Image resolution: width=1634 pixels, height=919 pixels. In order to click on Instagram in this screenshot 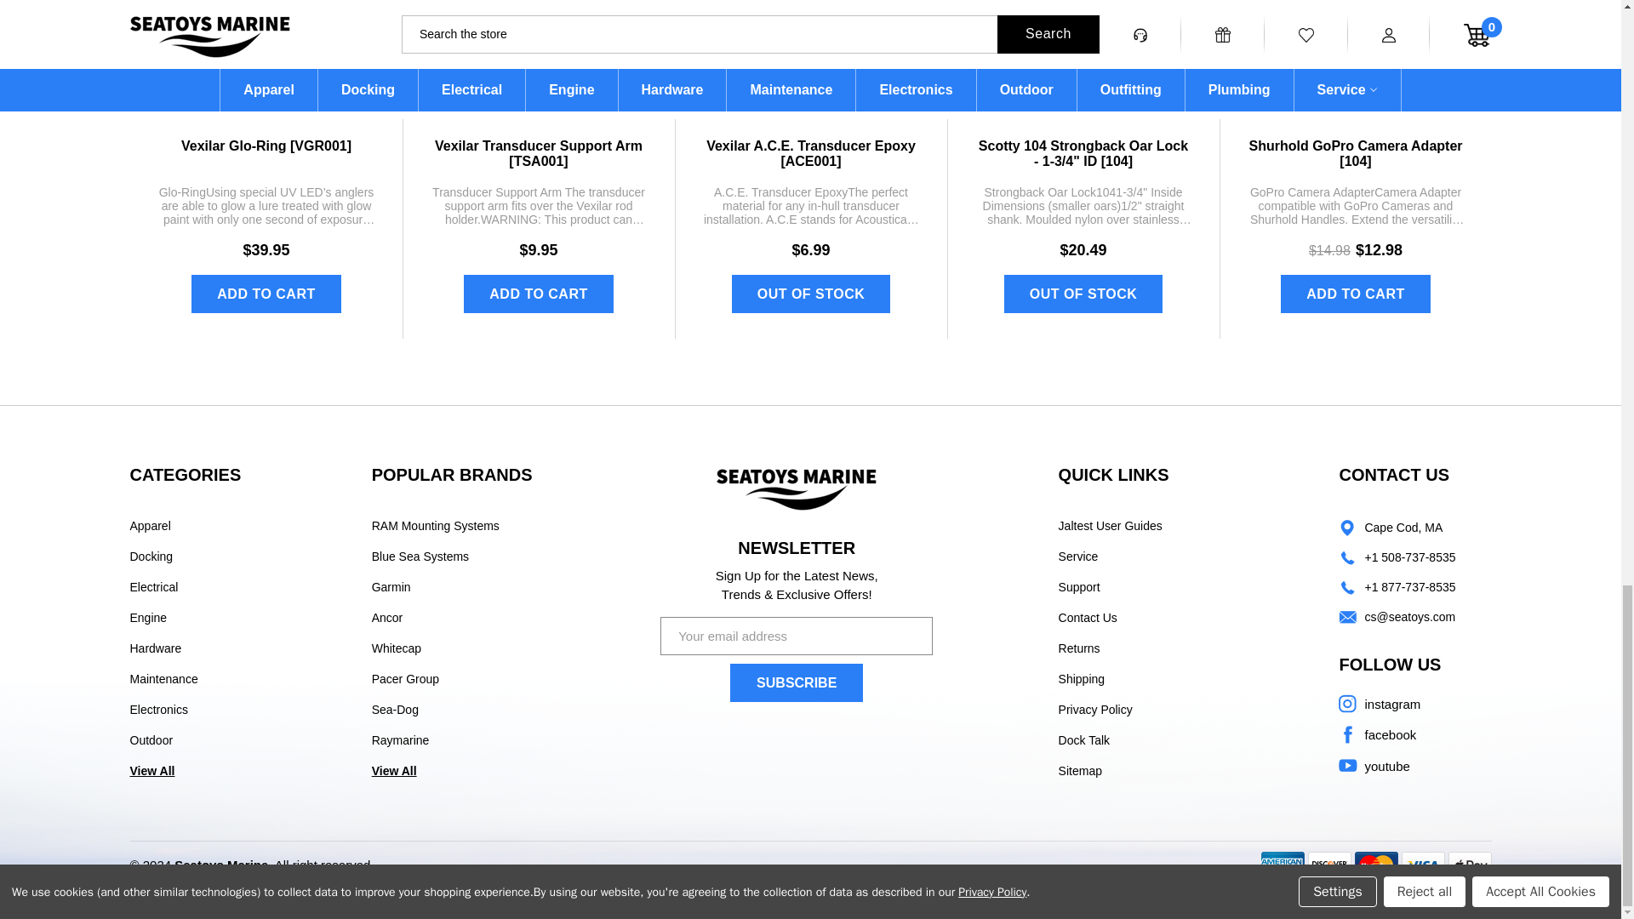, I will do `click(1379, 704)`.